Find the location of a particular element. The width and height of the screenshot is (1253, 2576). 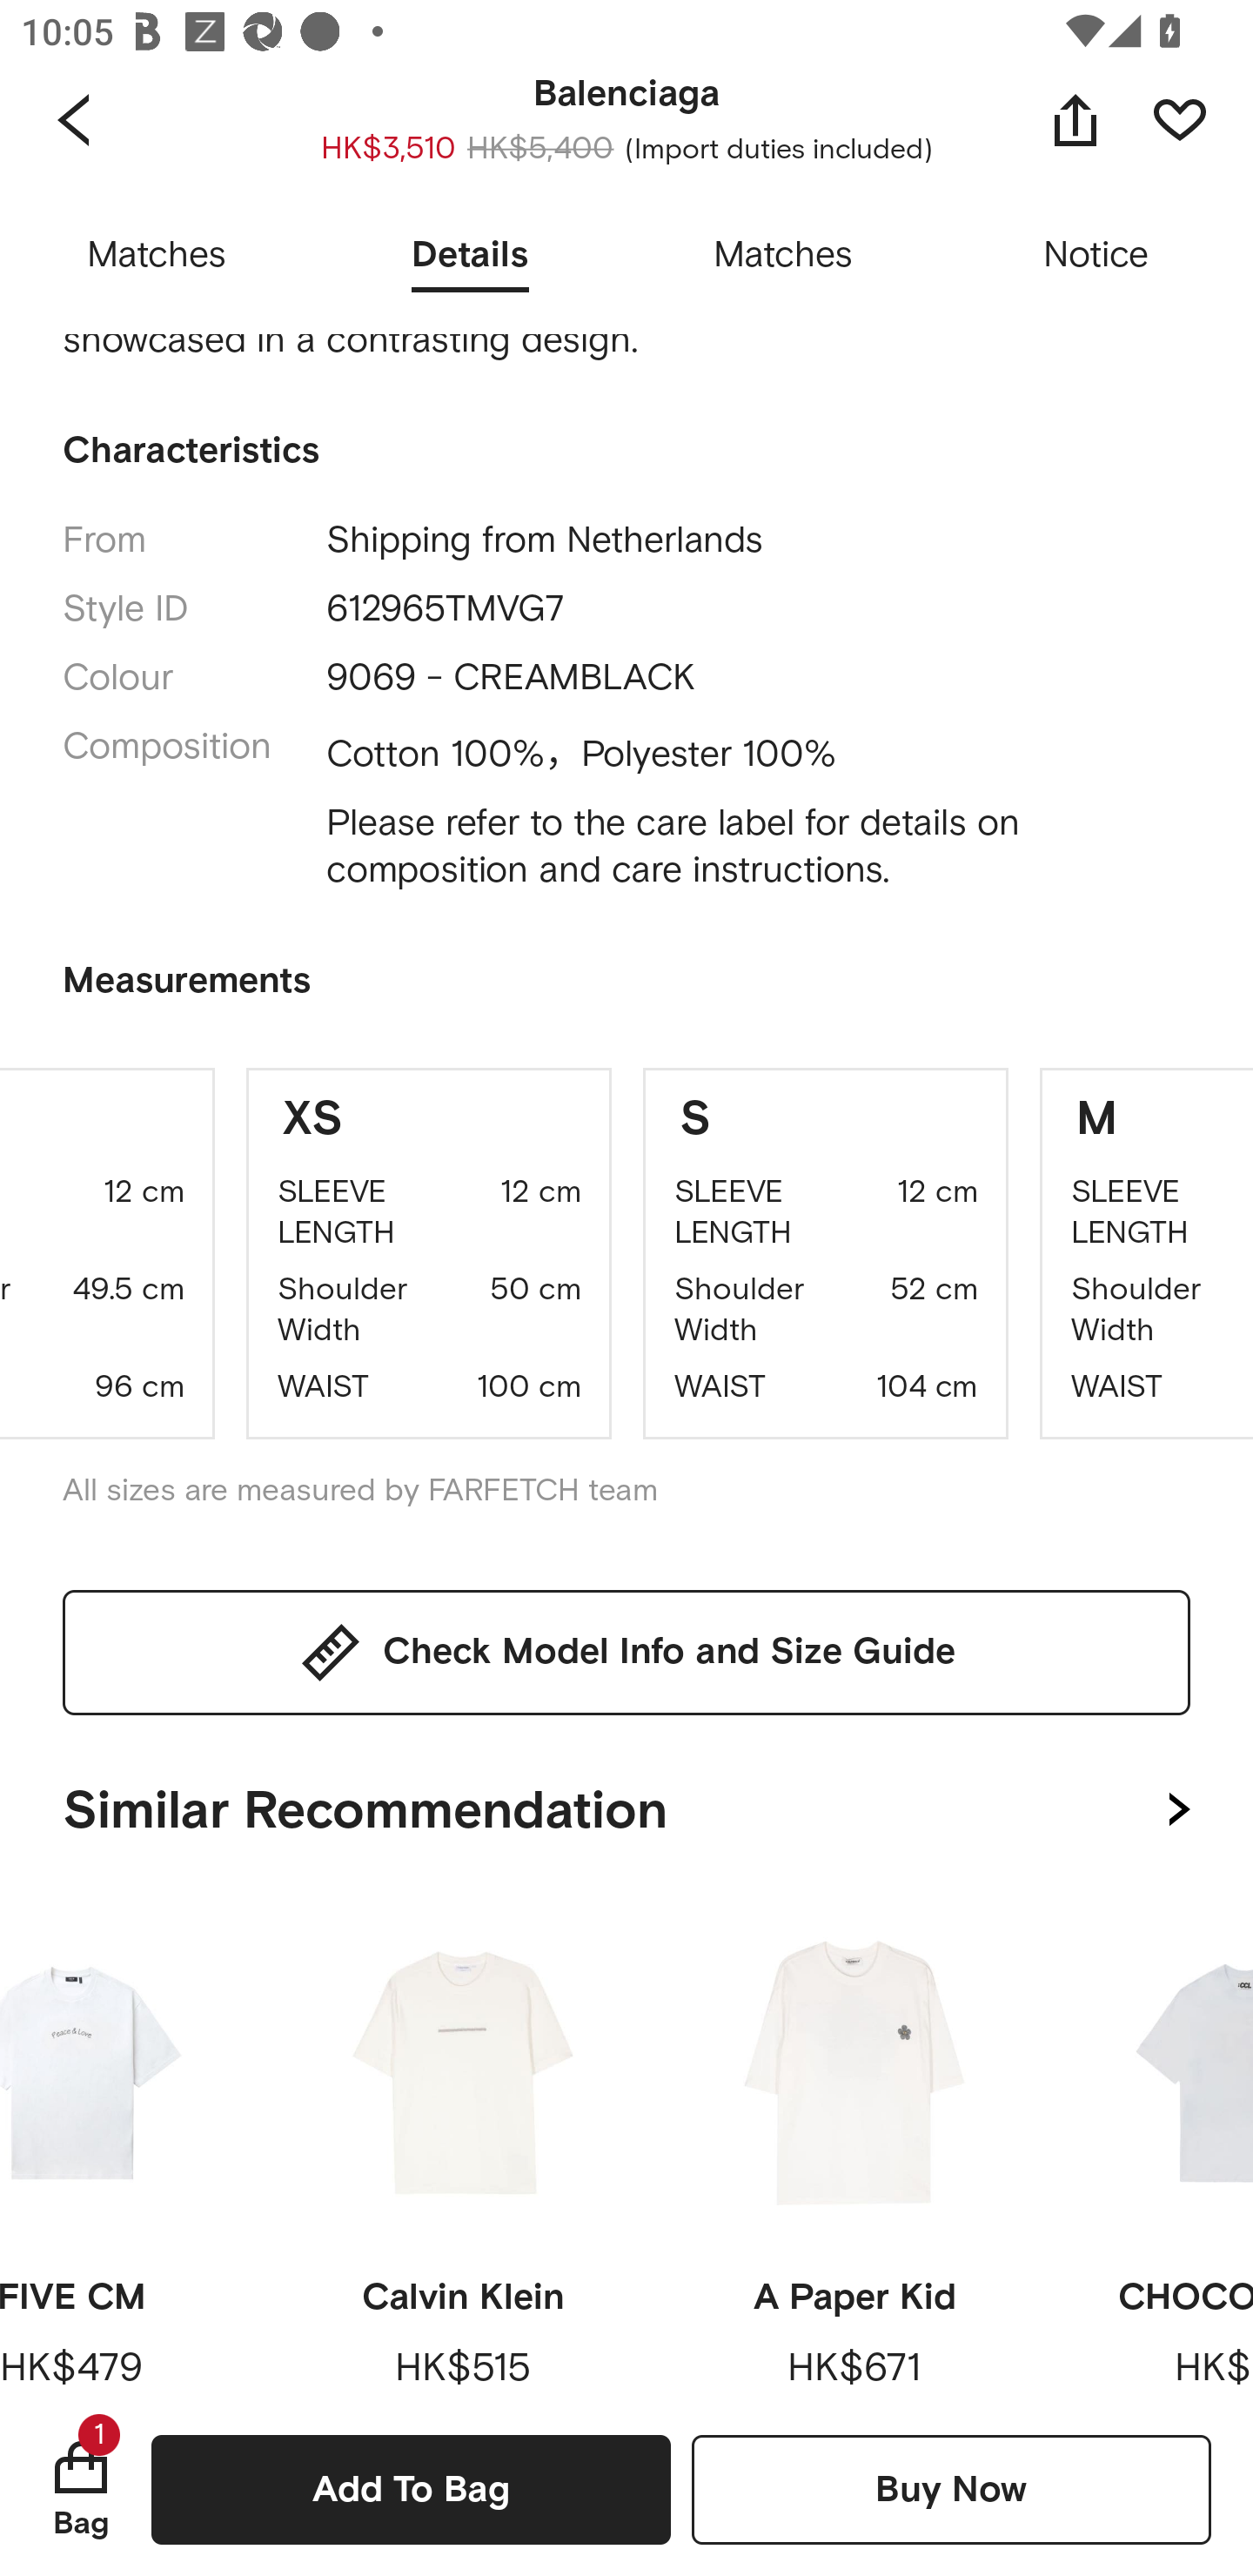

A Paper Kid HK$671 is located at coordinates (854, 2148).